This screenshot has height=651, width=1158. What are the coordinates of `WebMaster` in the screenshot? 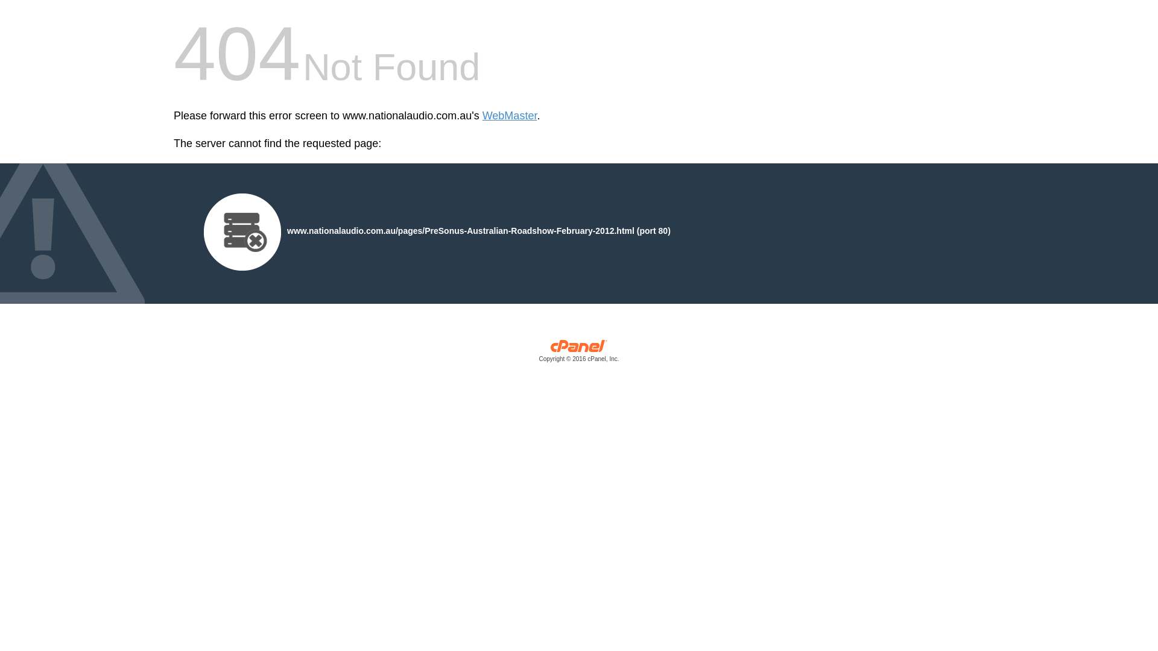 It's located at (510, 116).